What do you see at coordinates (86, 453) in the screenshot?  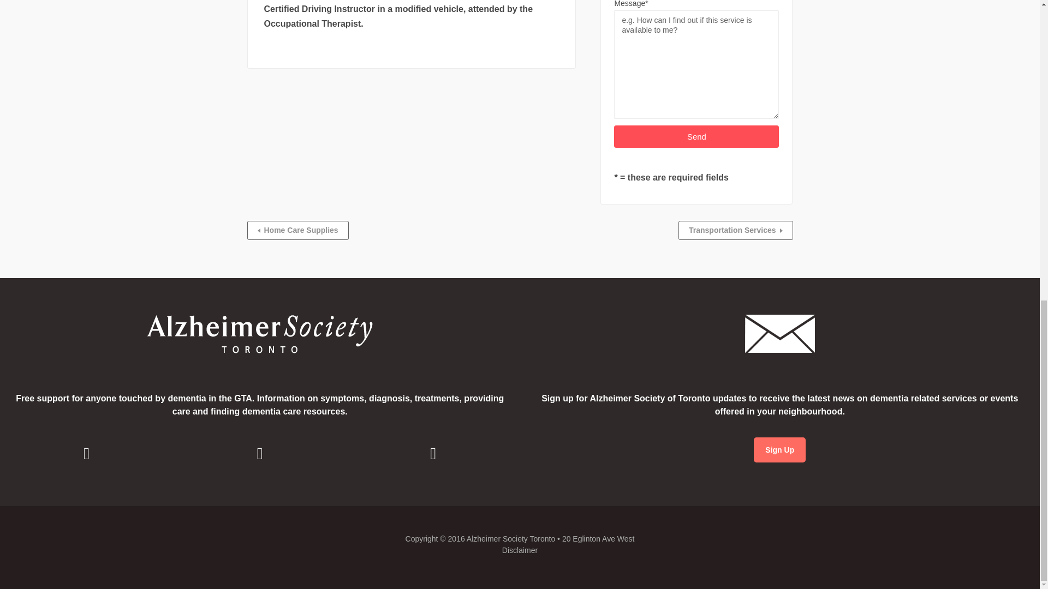 I see `Facebook` at bounding box center [86, 453].